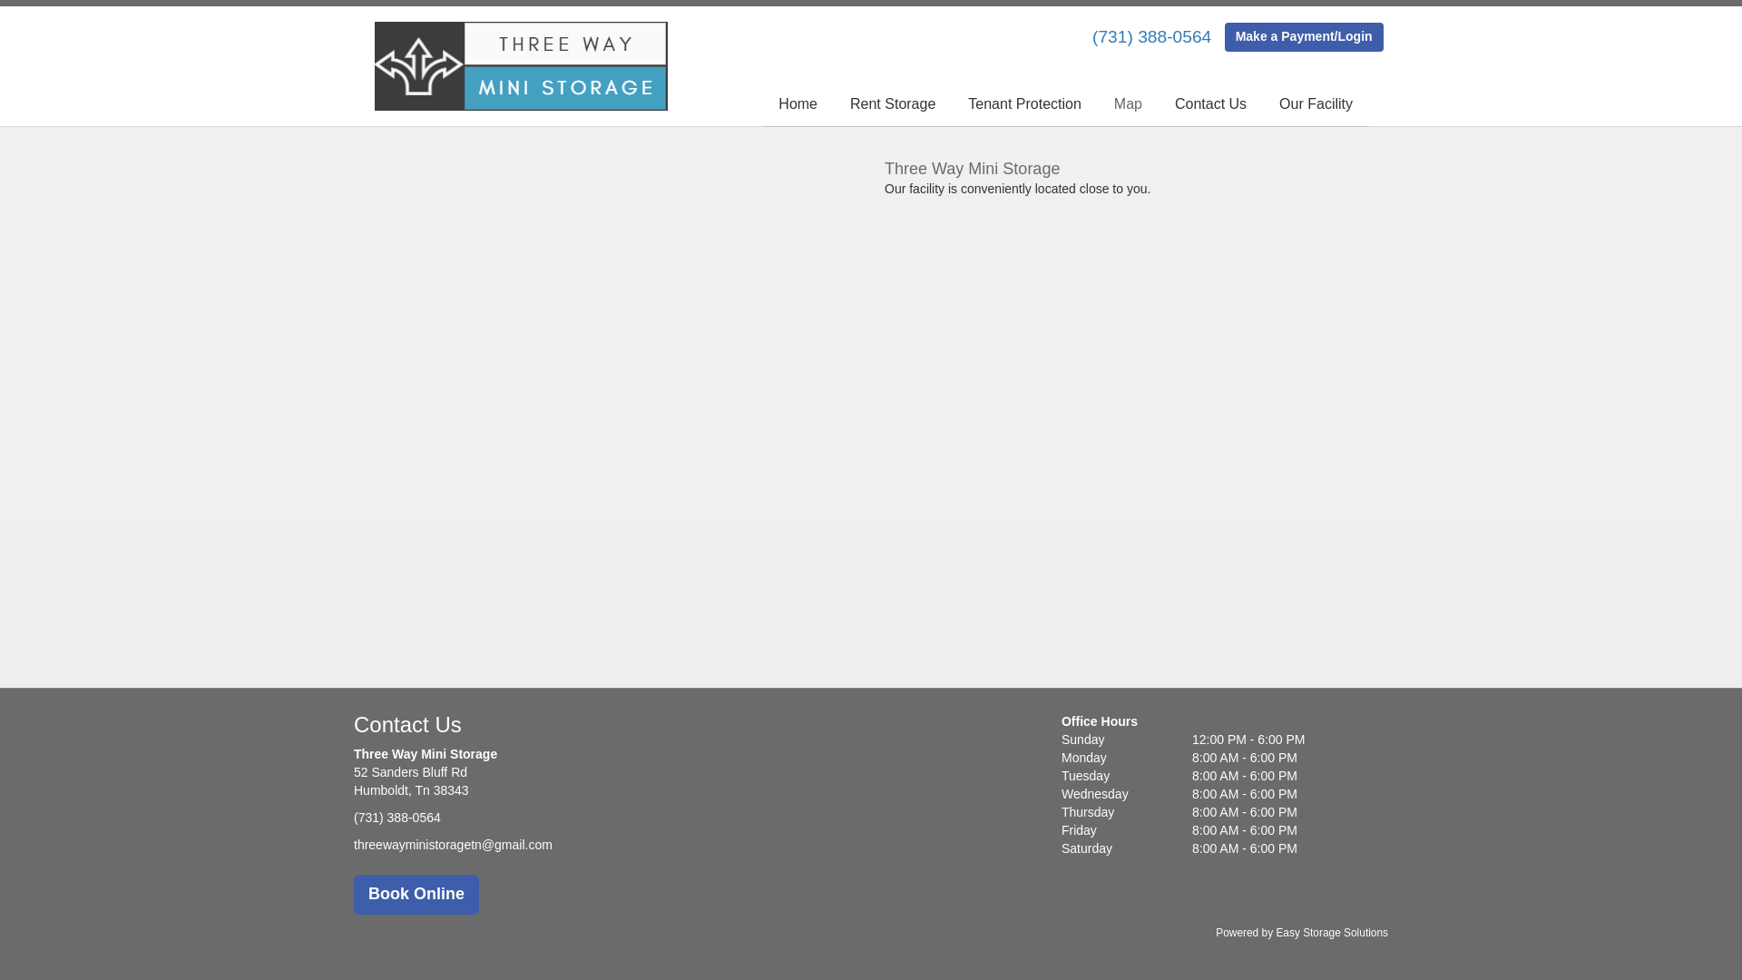 This screenshot has height=980, width=1742. What do you see at coordinates (397, 818) in the screenshot?
I see `(731) 388-0564` at bounding box center [397, 818].